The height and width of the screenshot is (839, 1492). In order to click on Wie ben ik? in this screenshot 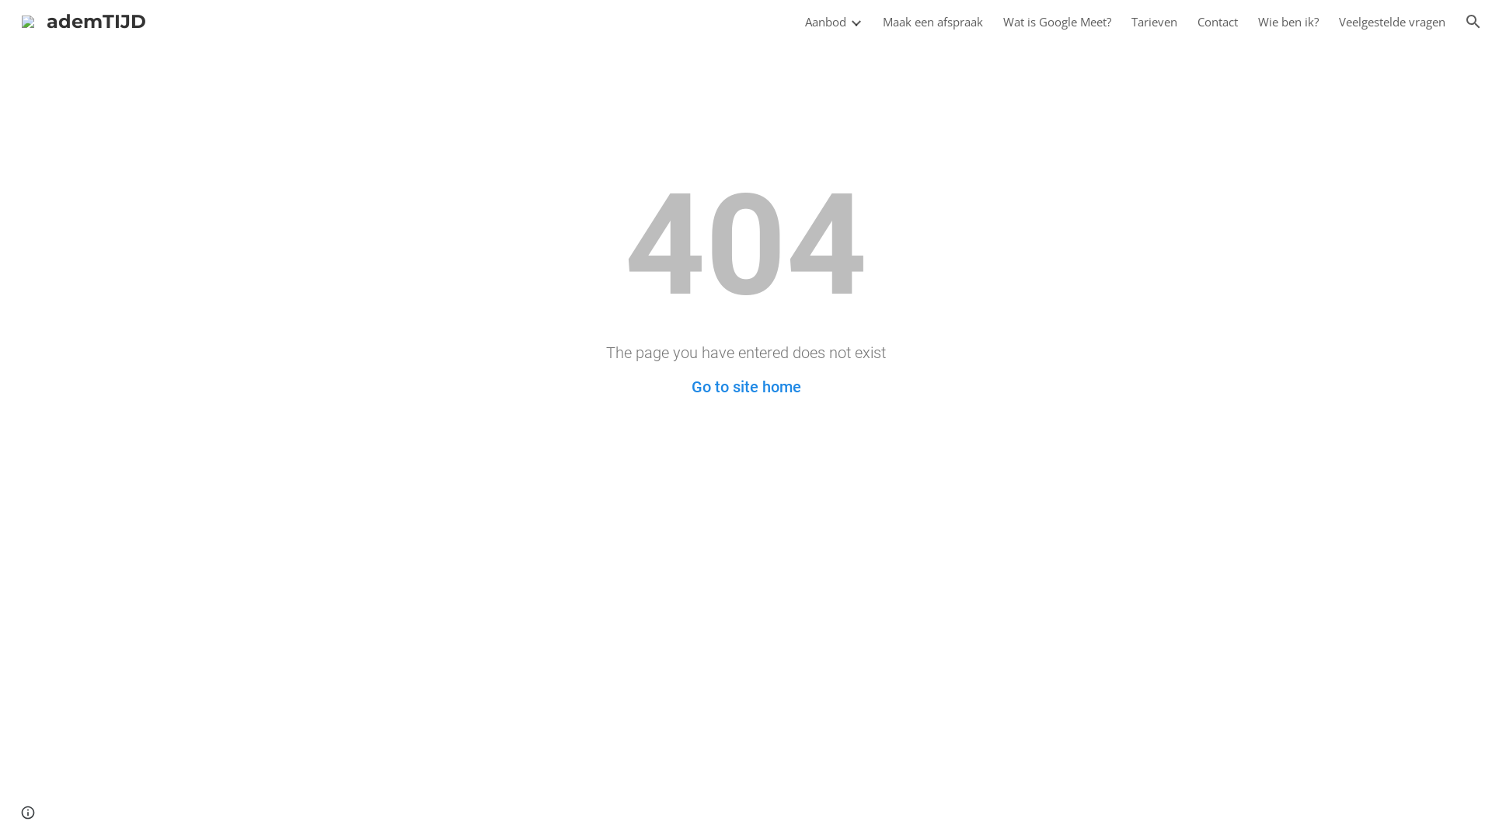, I will do `click(1288, 22)`.